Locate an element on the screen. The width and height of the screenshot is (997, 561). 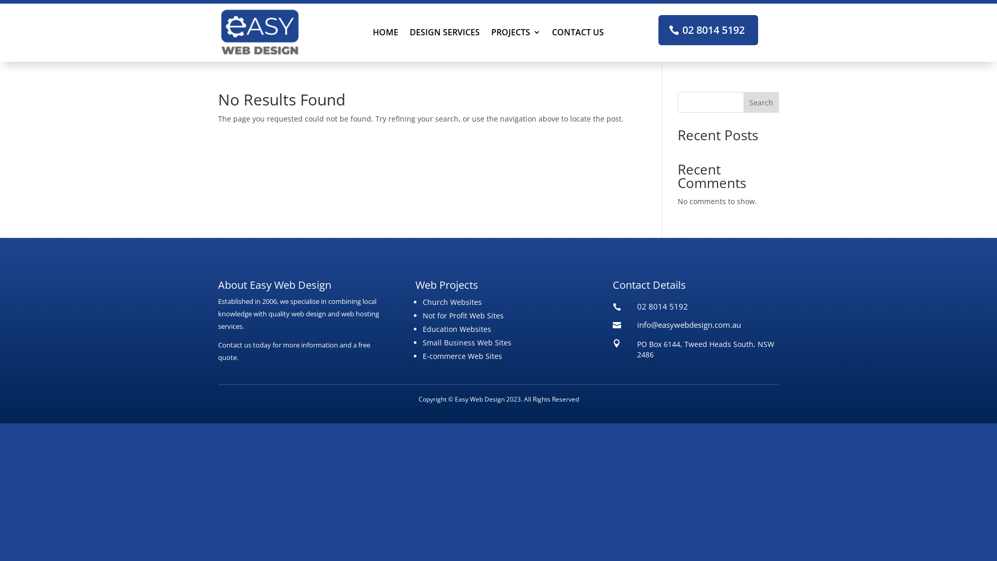
Church Websites is located at coordinates (452, 302).